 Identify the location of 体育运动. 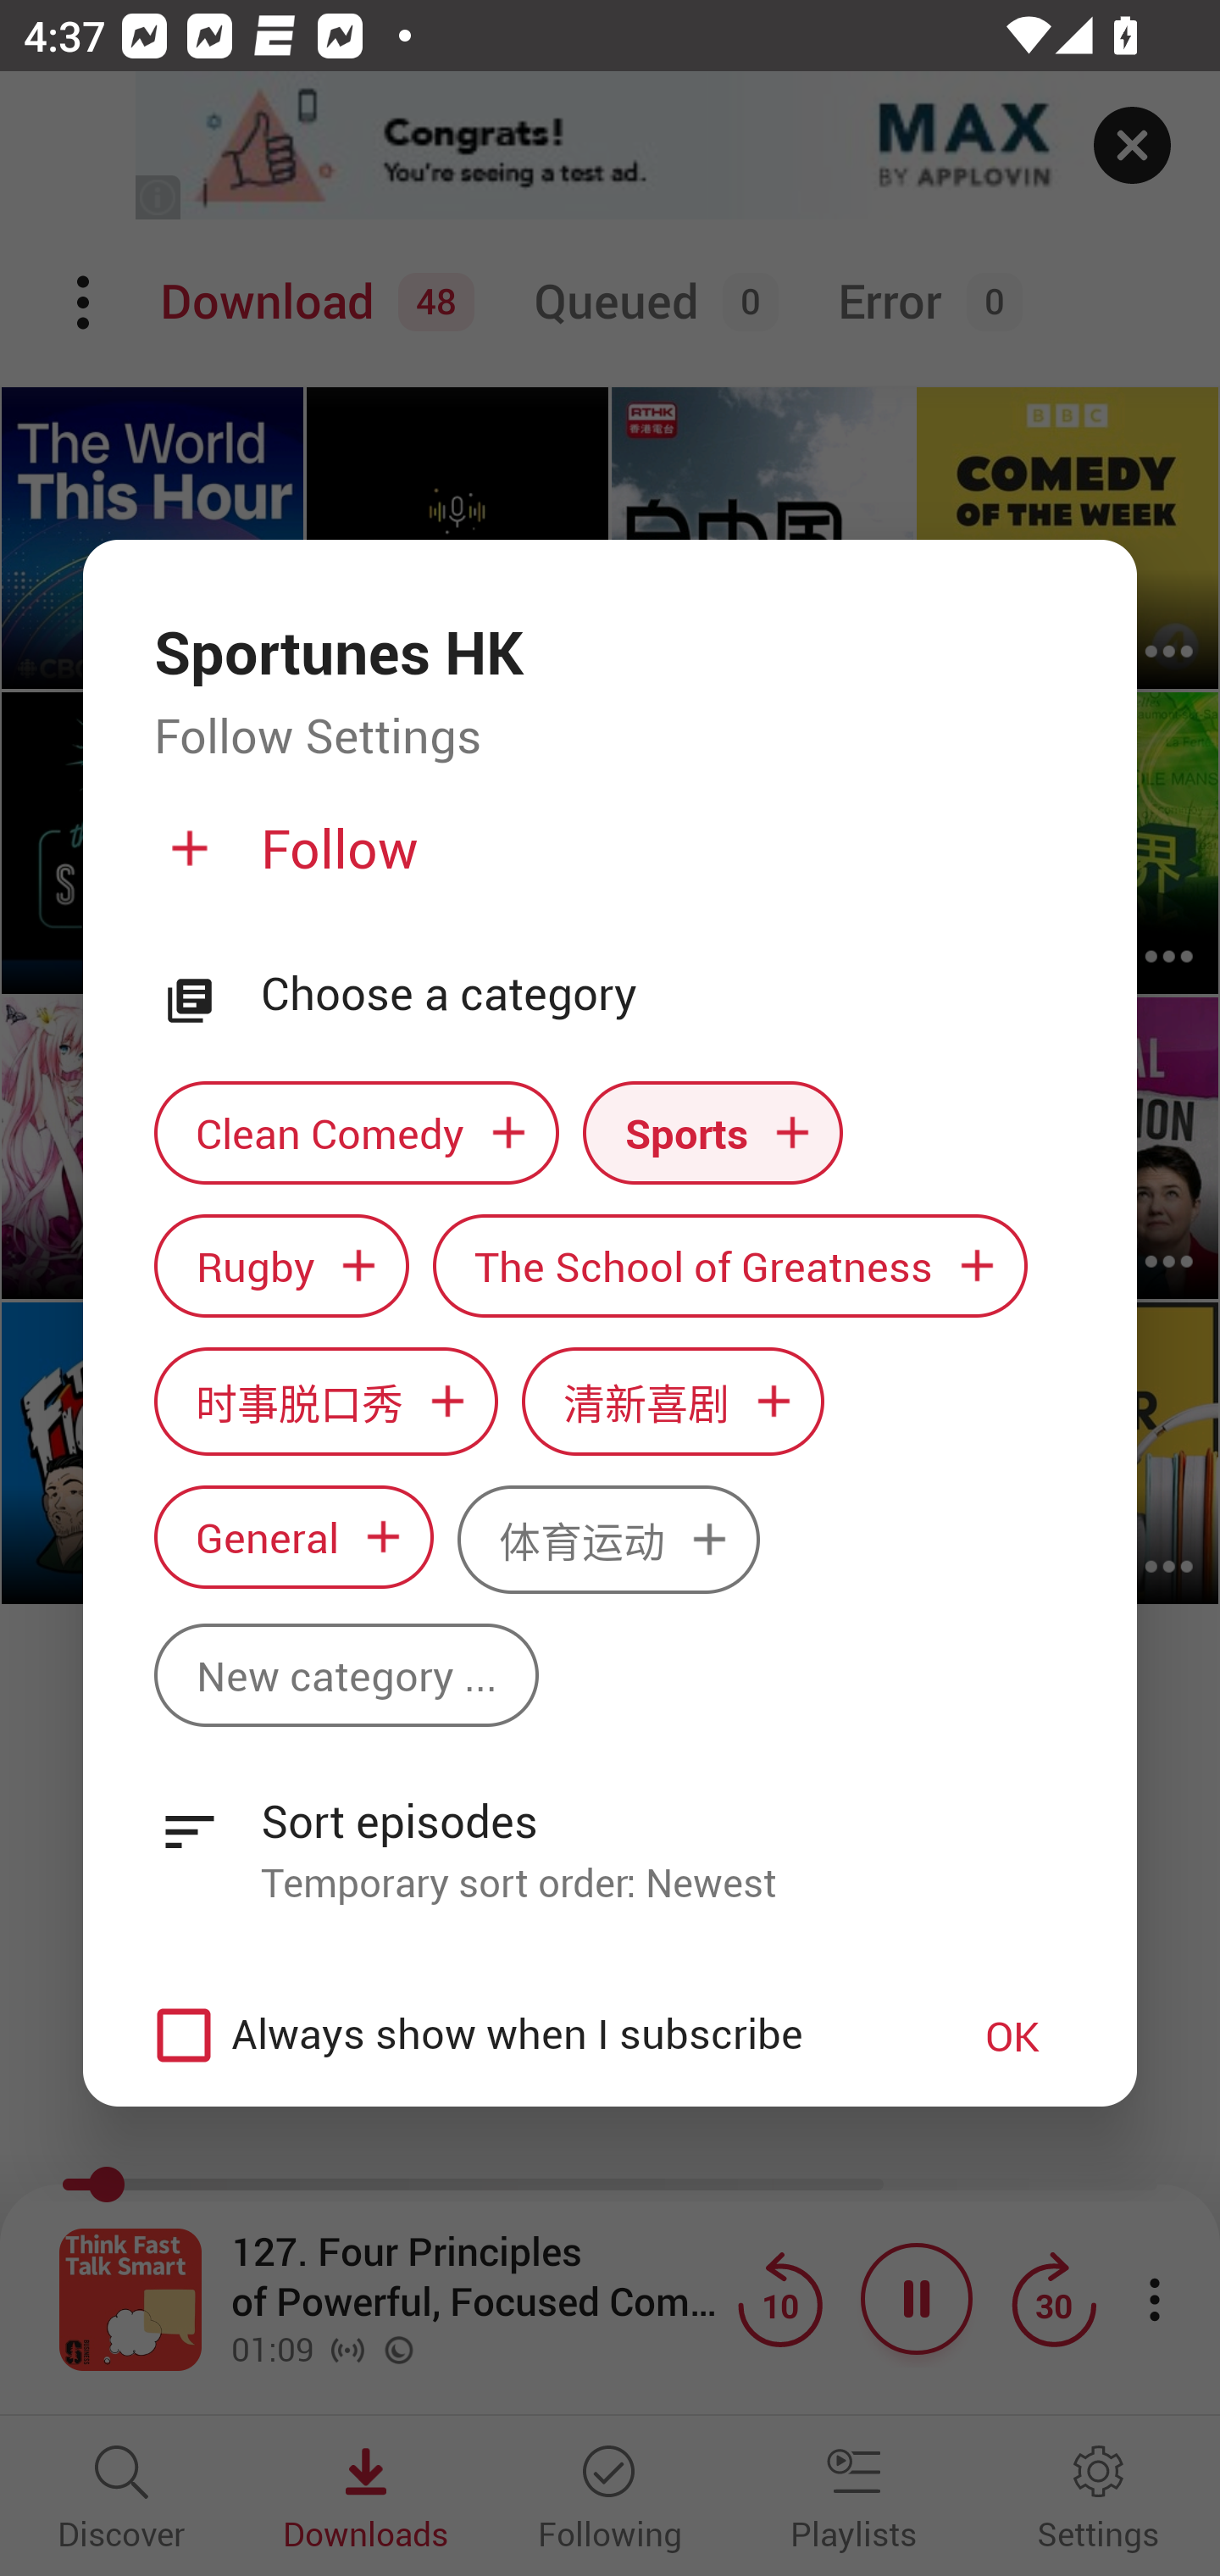
(608, 1541).